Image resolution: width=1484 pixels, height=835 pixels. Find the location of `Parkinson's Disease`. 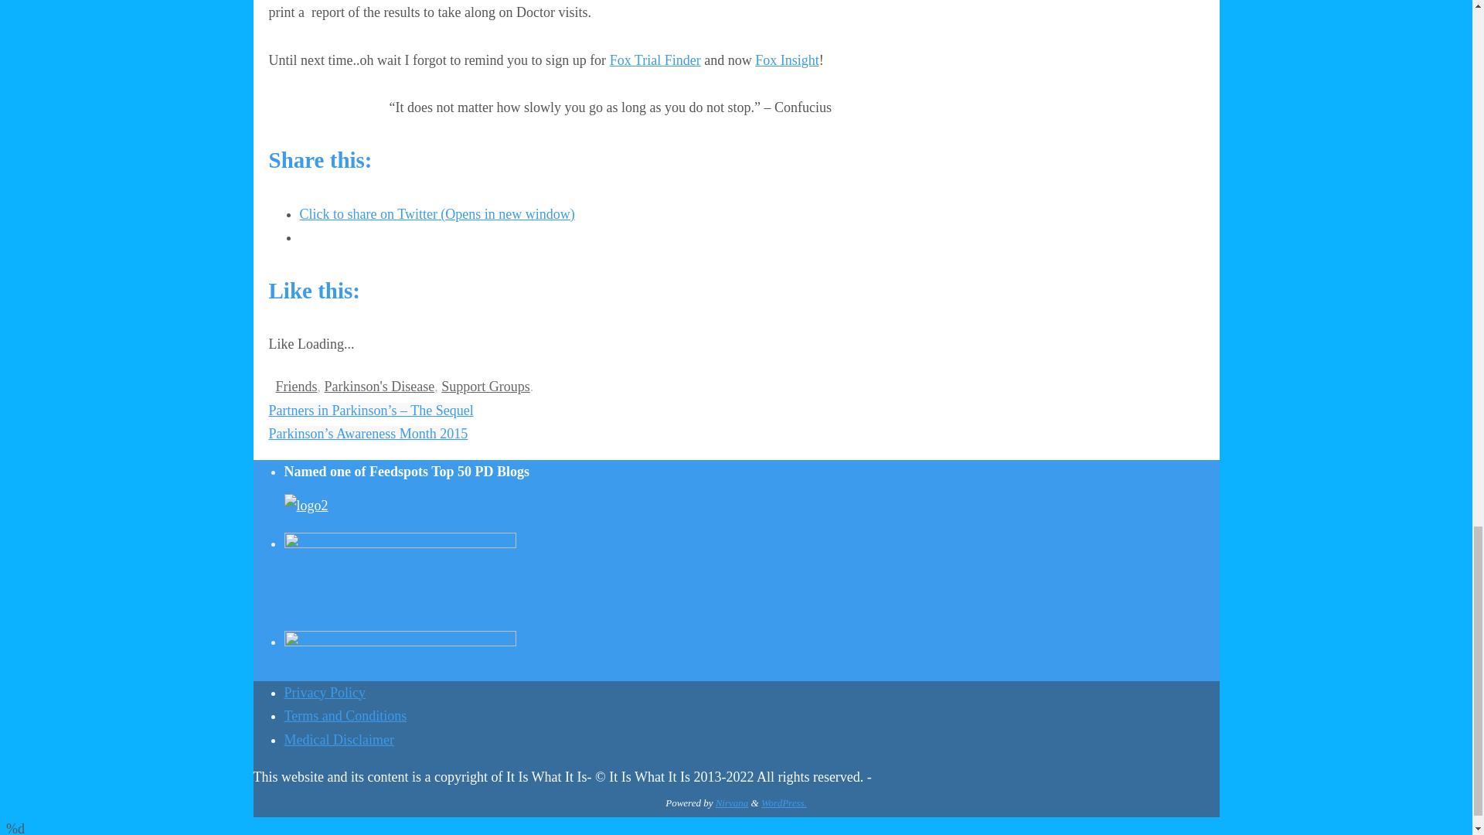

Parkinson's Disease is located at coordinates (380, 387).